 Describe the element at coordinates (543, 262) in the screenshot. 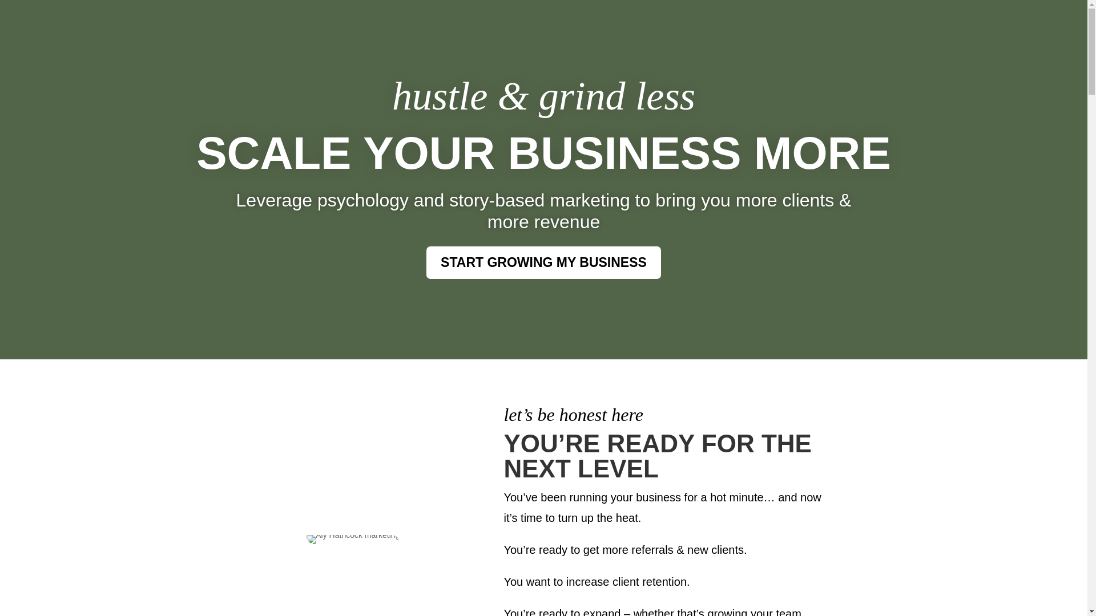

I see `START GROWING MY BUSINESS` at that location.